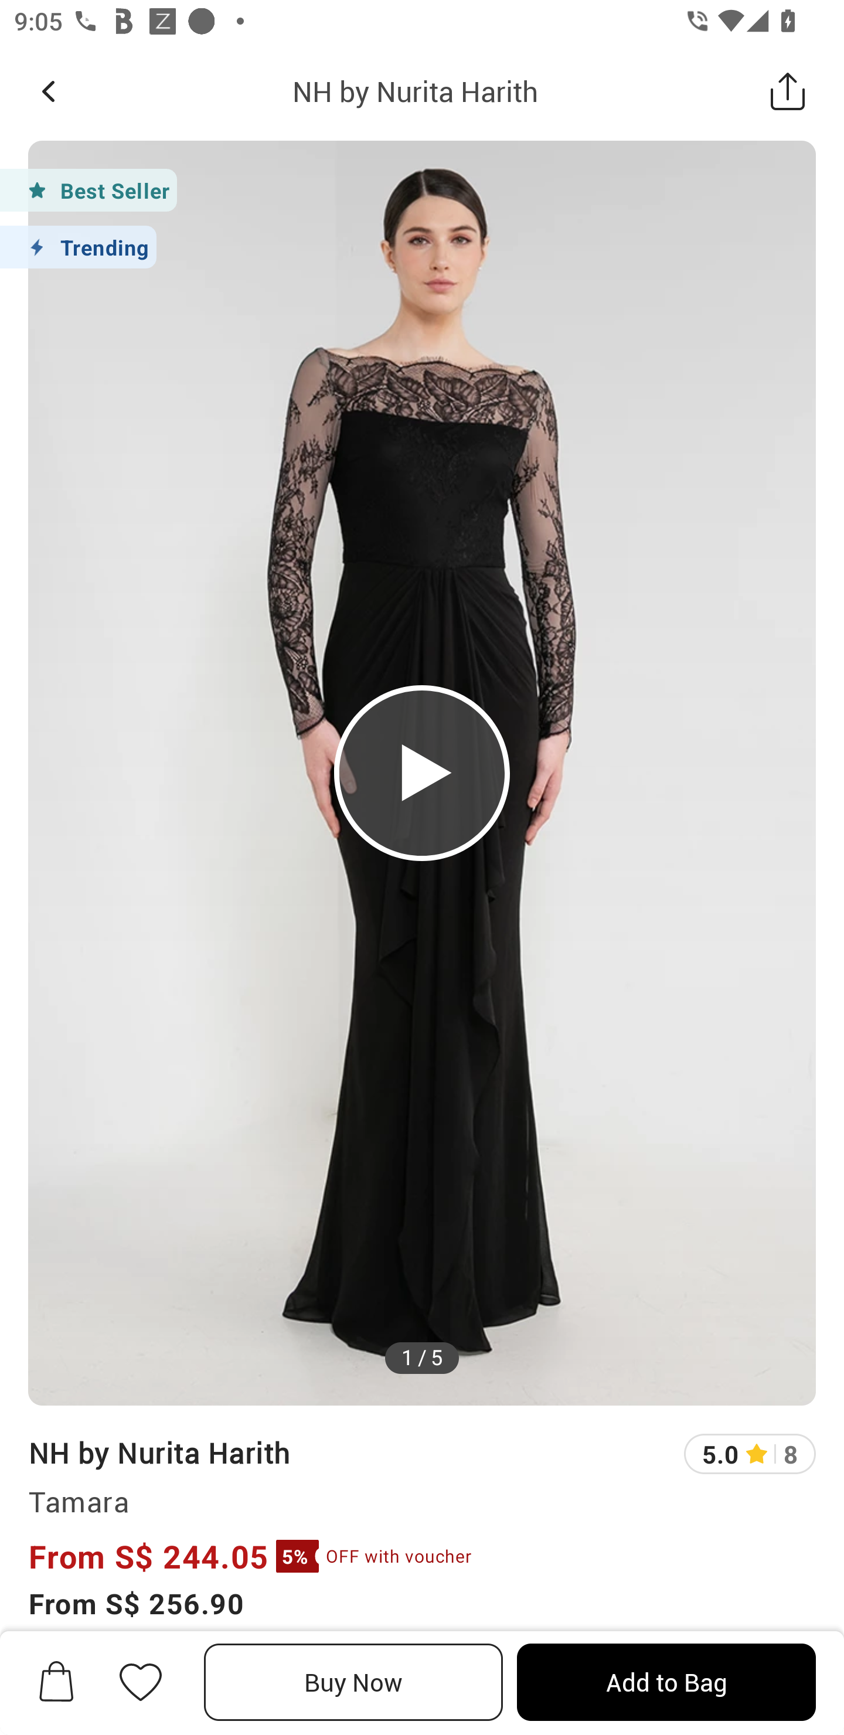 This screenshot has height=1735, width=844. Describe the element at coordinates (750, 1454) in the screenshot. I see `5.0 8` at that location.